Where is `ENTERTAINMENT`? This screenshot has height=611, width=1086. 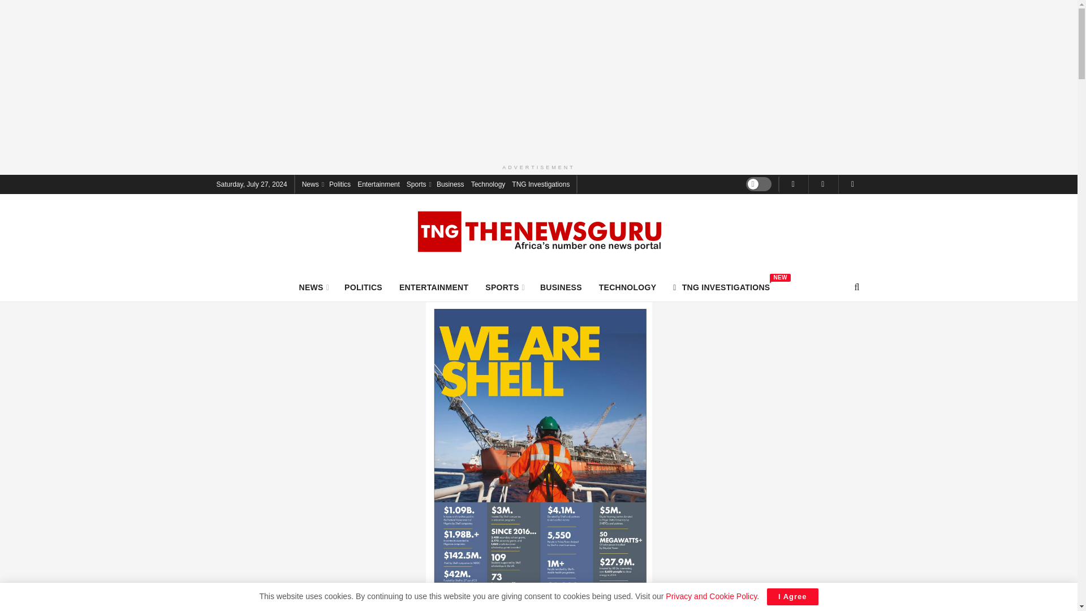 ENTERTAINMENT is located at coordinates (505, 287).